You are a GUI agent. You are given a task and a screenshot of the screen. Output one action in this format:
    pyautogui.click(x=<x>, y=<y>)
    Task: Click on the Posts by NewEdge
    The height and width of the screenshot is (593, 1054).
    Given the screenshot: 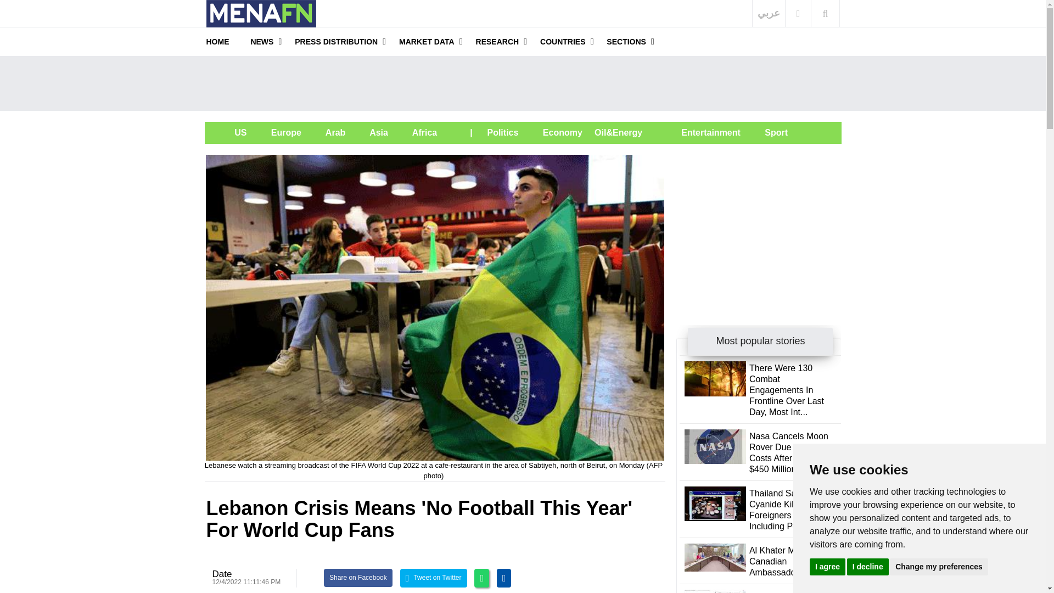 What is the action you would take?
    pyautogui.click(x=222, y=574)
    